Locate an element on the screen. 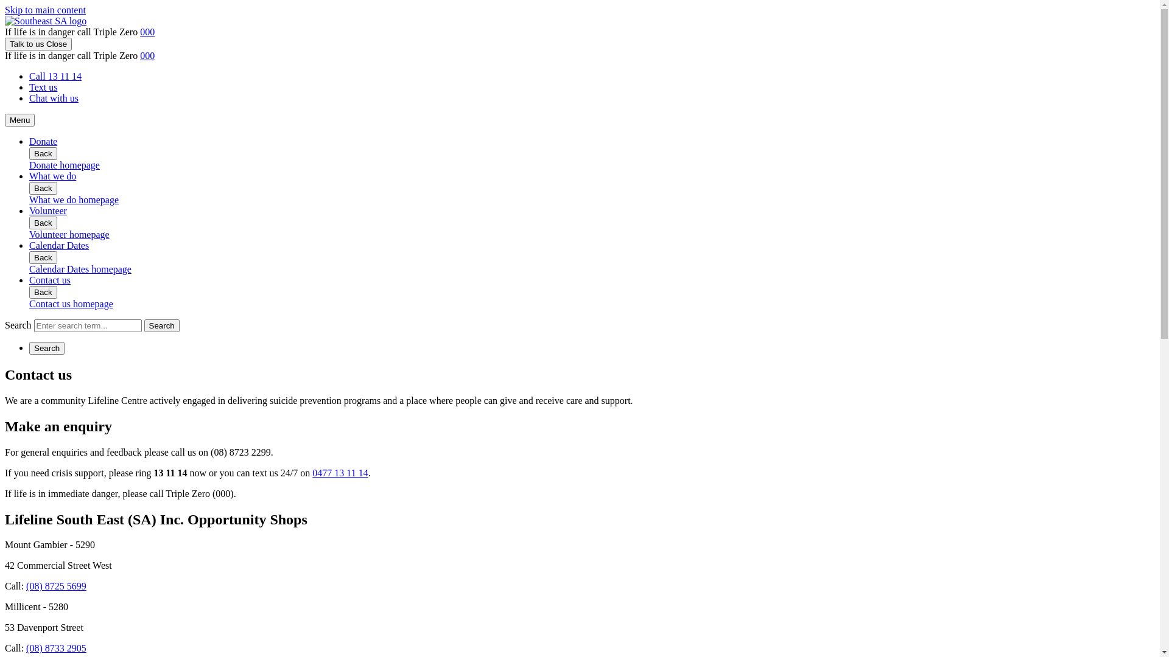 The image size is (1169, 657). 000 is located at coordinates (147, 32).